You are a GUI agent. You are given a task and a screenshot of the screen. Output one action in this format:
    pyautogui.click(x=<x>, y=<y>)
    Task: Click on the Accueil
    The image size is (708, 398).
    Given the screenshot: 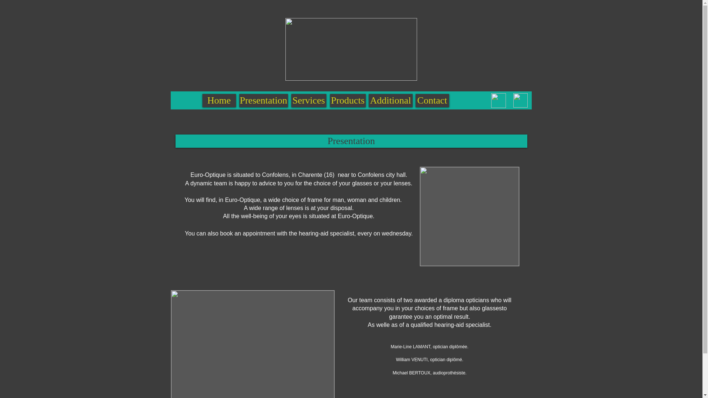 What is the action you would take?
    pyautogui.click(x=196, y=106)
    